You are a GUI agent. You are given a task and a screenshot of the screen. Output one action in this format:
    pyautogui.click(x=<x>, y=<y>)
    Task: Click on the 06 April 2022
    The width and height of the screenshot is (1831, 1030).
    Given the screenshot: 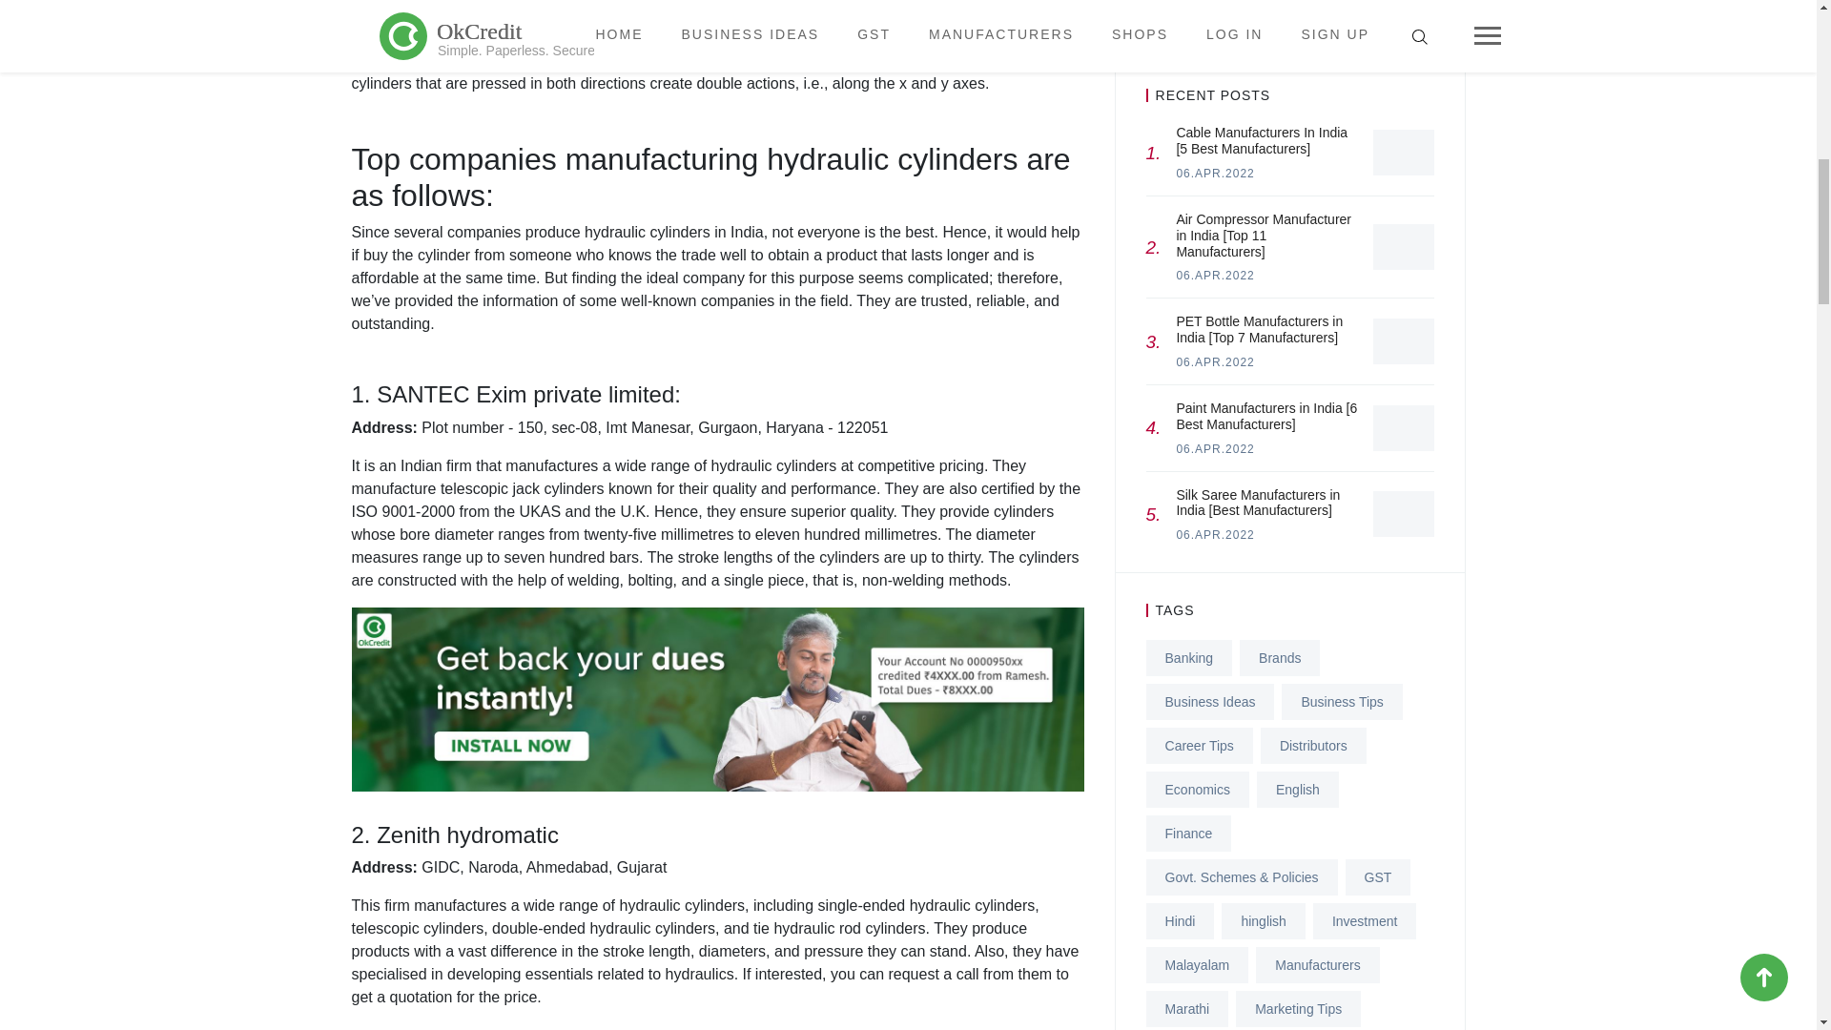 What is the action you would take?
    pyautogui.click(x=1215, y=361)
    